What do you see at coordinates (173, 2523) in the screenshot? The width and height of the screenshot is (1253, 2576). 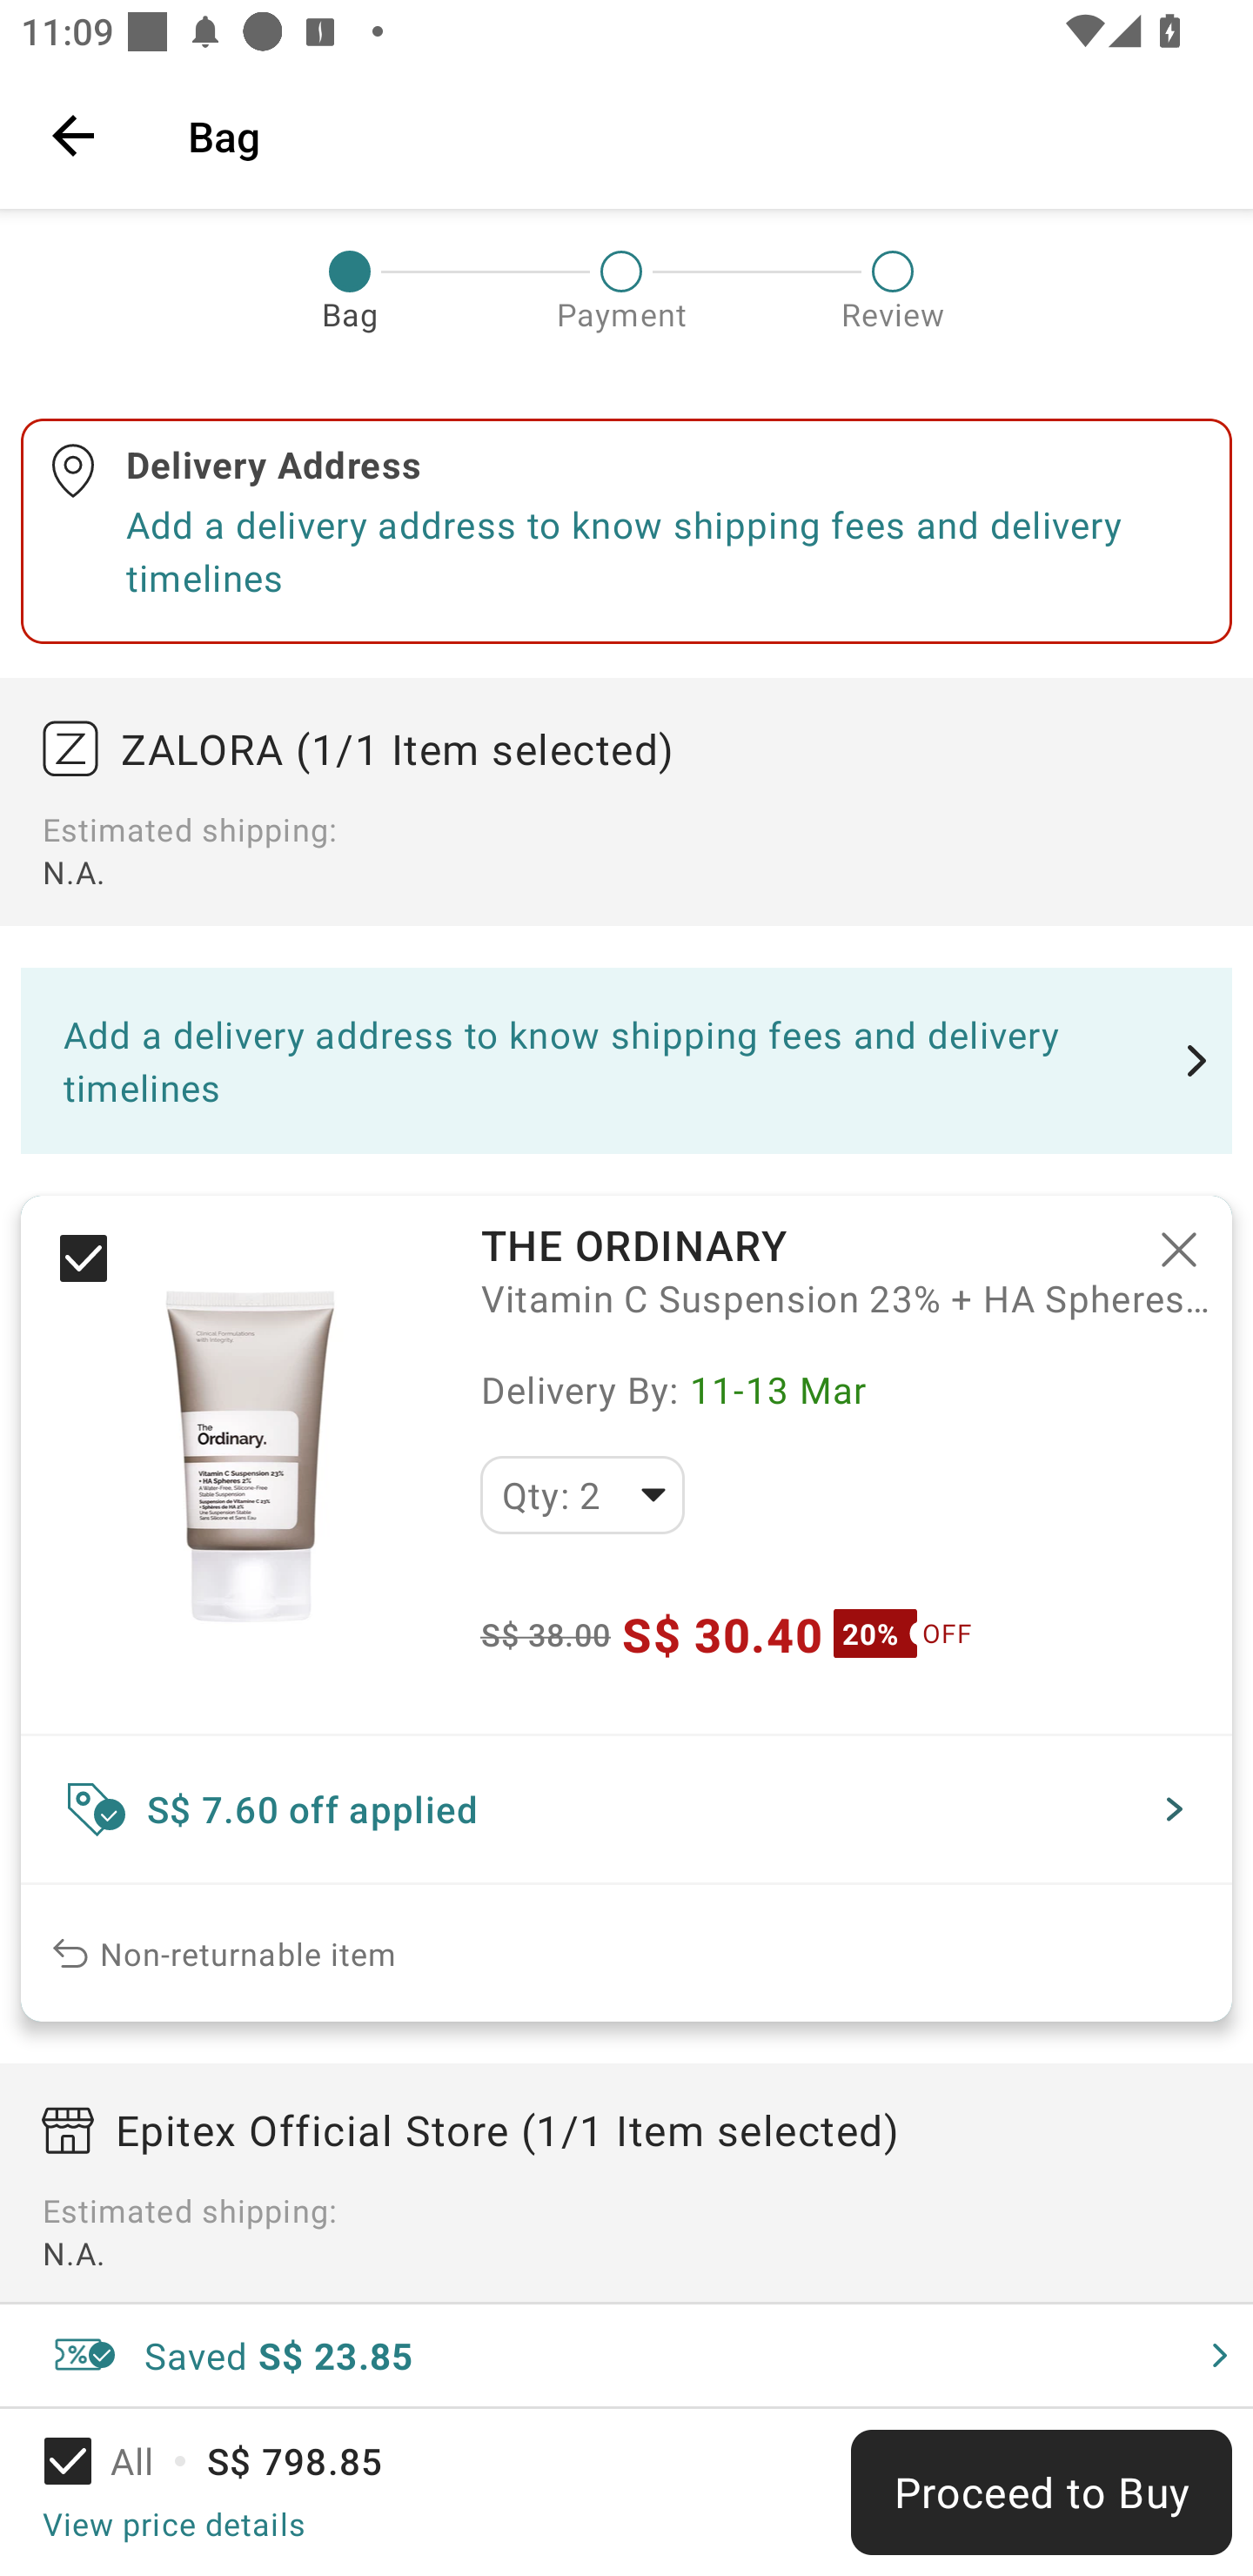 I see `View price details` at bounding box center [173, 2523].